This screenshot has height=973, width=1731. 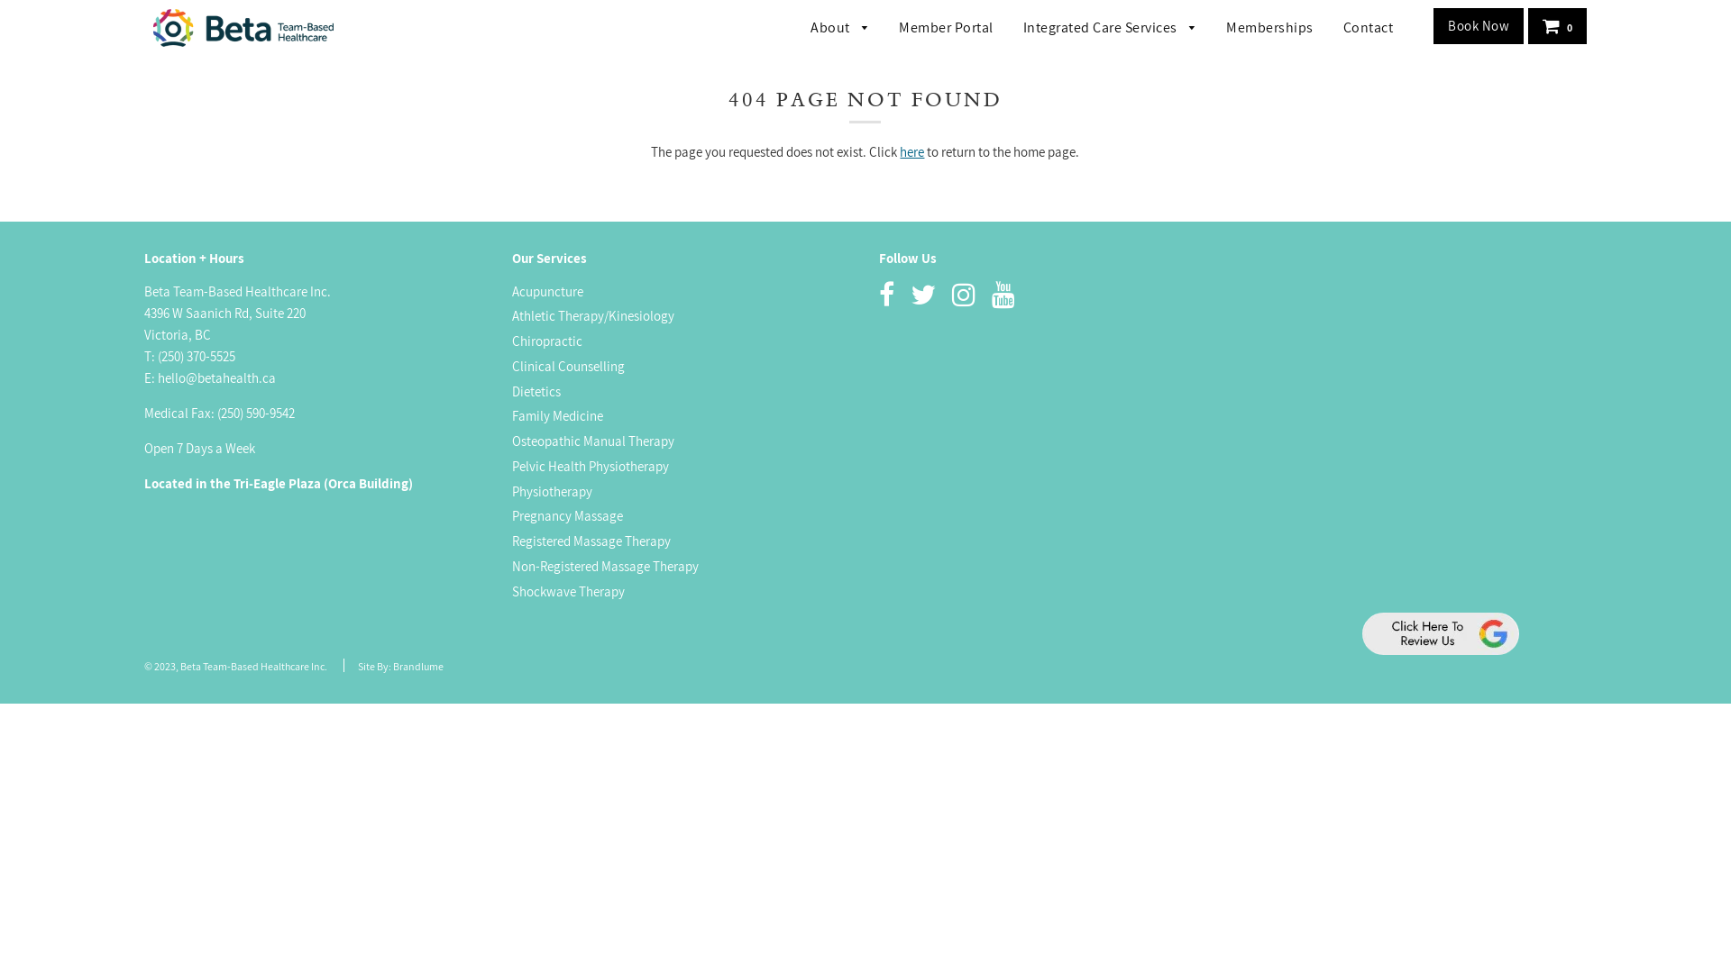 I want to click on Pelvic Health Physiotherapy, so click(x=591, y=467).